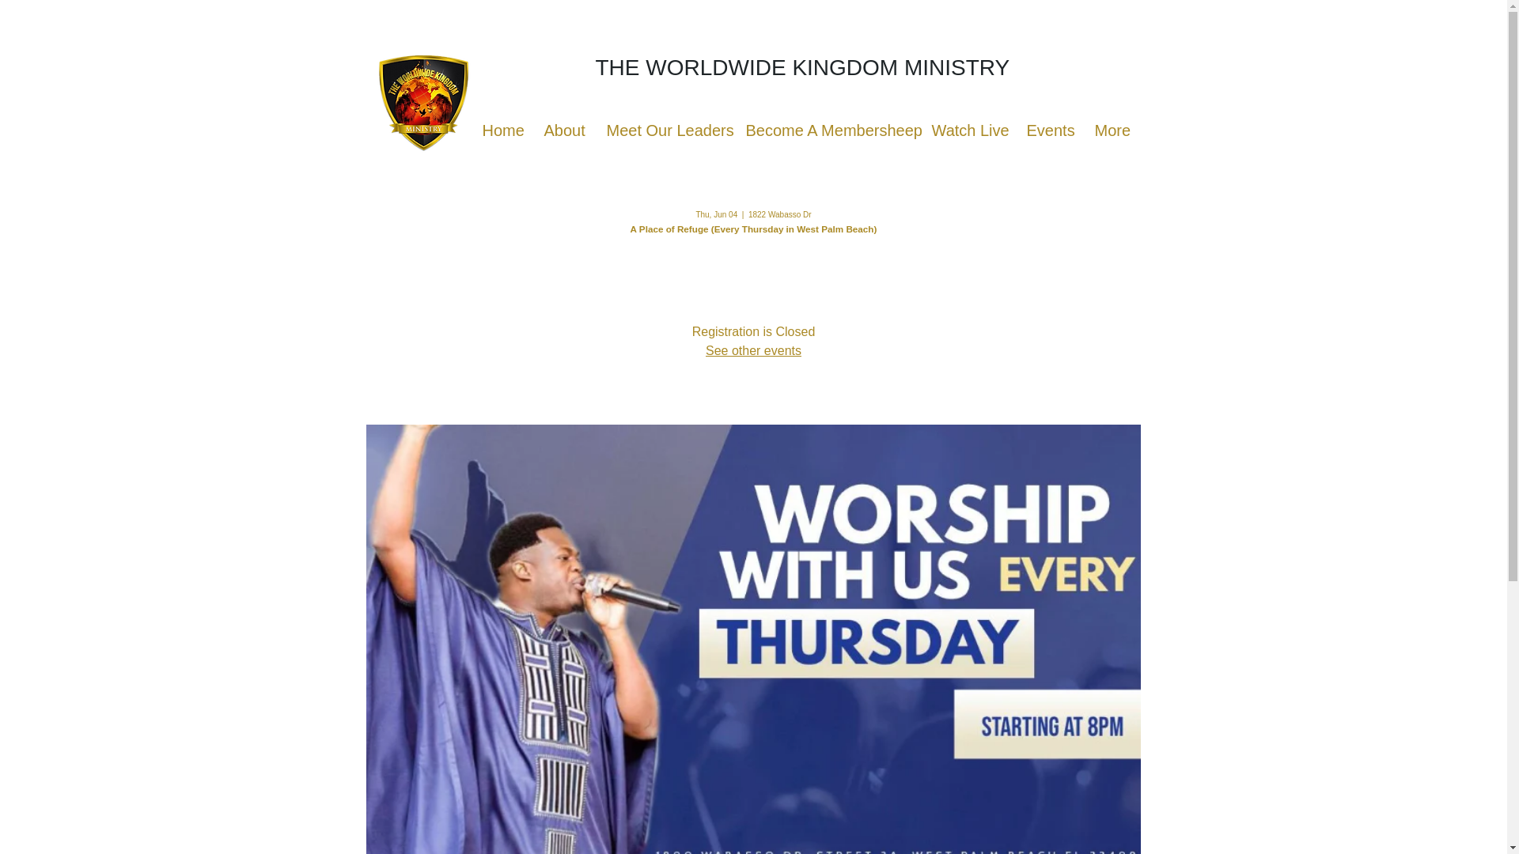  Describe the element at coordinates (665, 130) in the screenshot. I see `Meet Our Leaders` at that location.